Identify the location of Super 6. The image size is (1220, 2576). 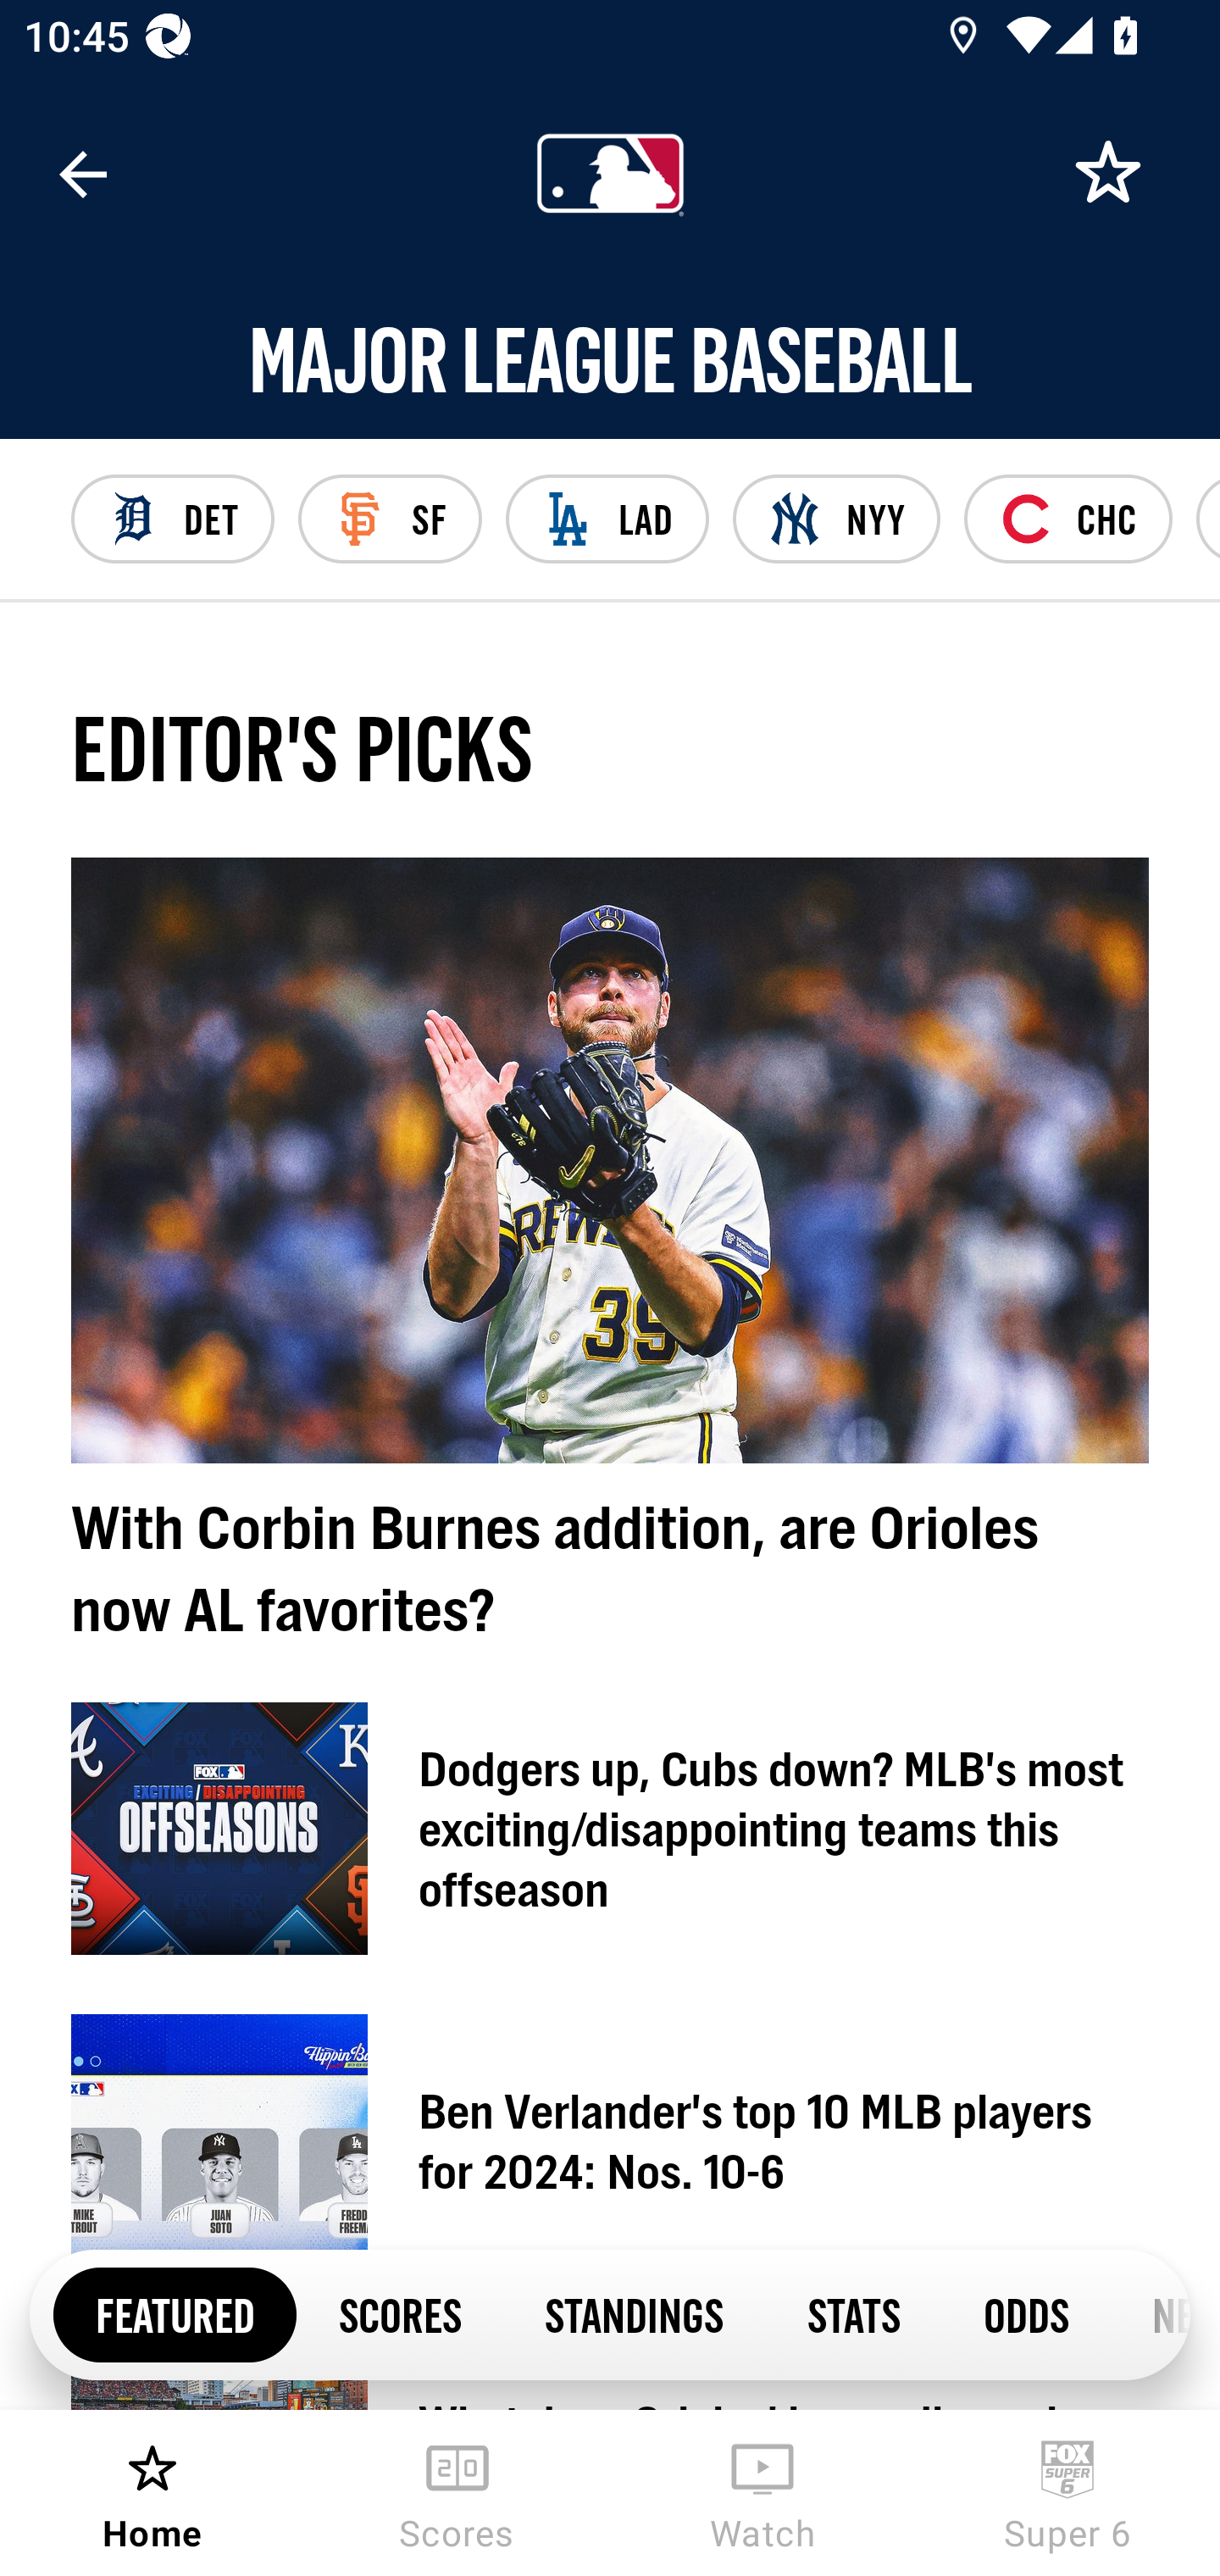
(1067, 2493).